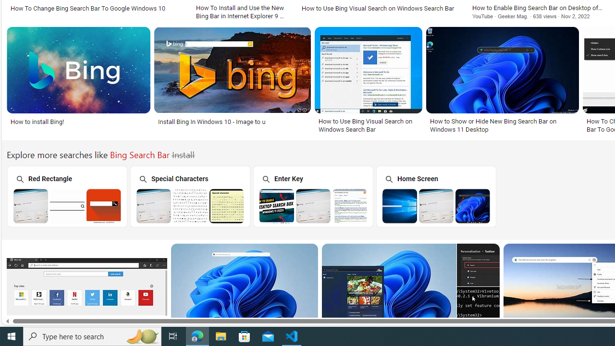 This screenshot has height=346, width=615. Describe the element at coordinates (190, 196) in the screenshot. I see `Special Characters` at that location.